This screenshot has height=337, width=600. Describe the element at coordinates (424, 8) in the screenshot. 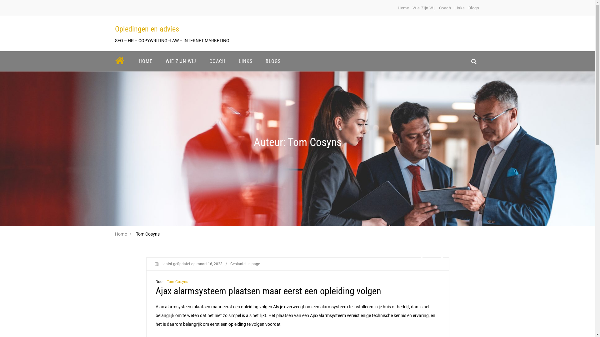

I see `Wie Zijn Wij` at that location.